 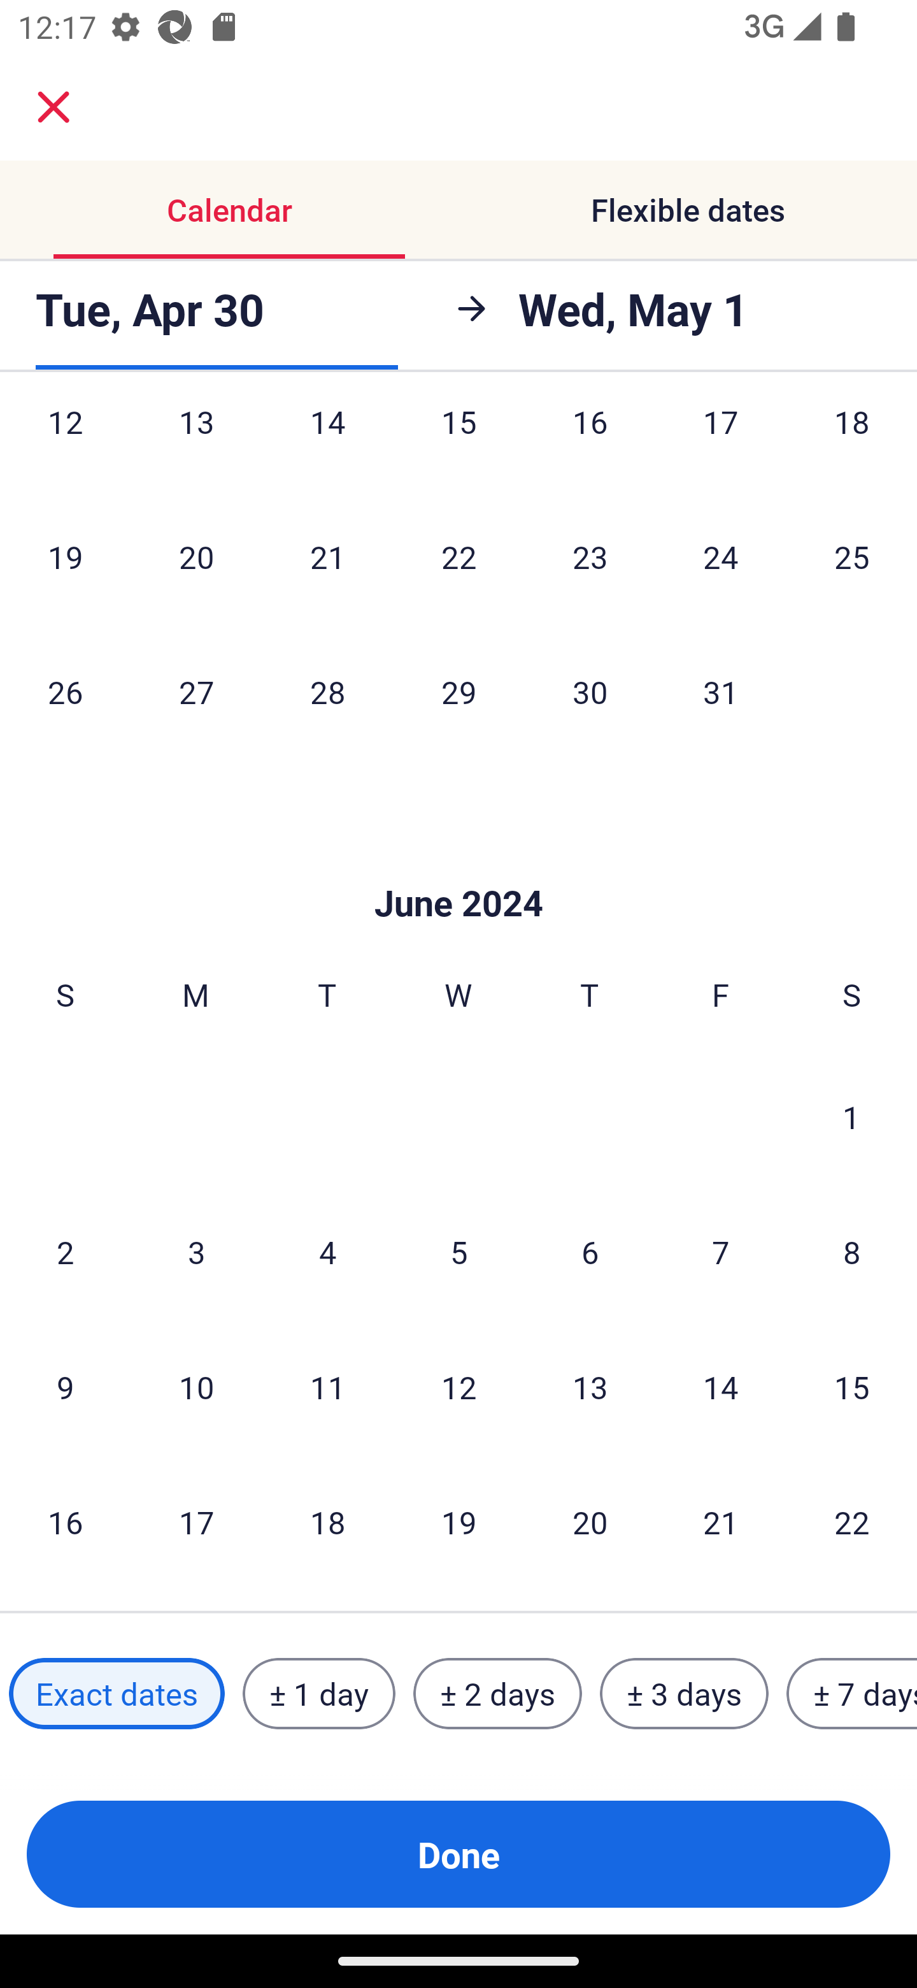 What do you see at coordinates (65, 1251) in the screenshot?
I see `2 Sunday, June 2, 2024` at bounding box center [65, 1251].